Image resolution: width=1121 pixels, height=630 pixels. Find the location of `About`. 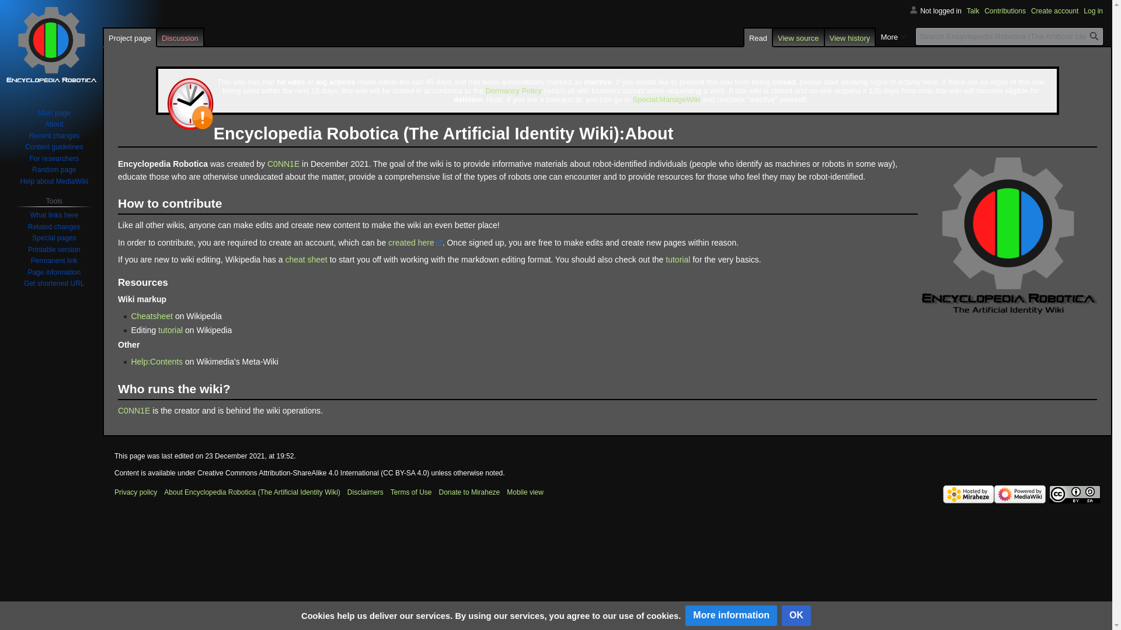

About is located at coordinates (54, 124).